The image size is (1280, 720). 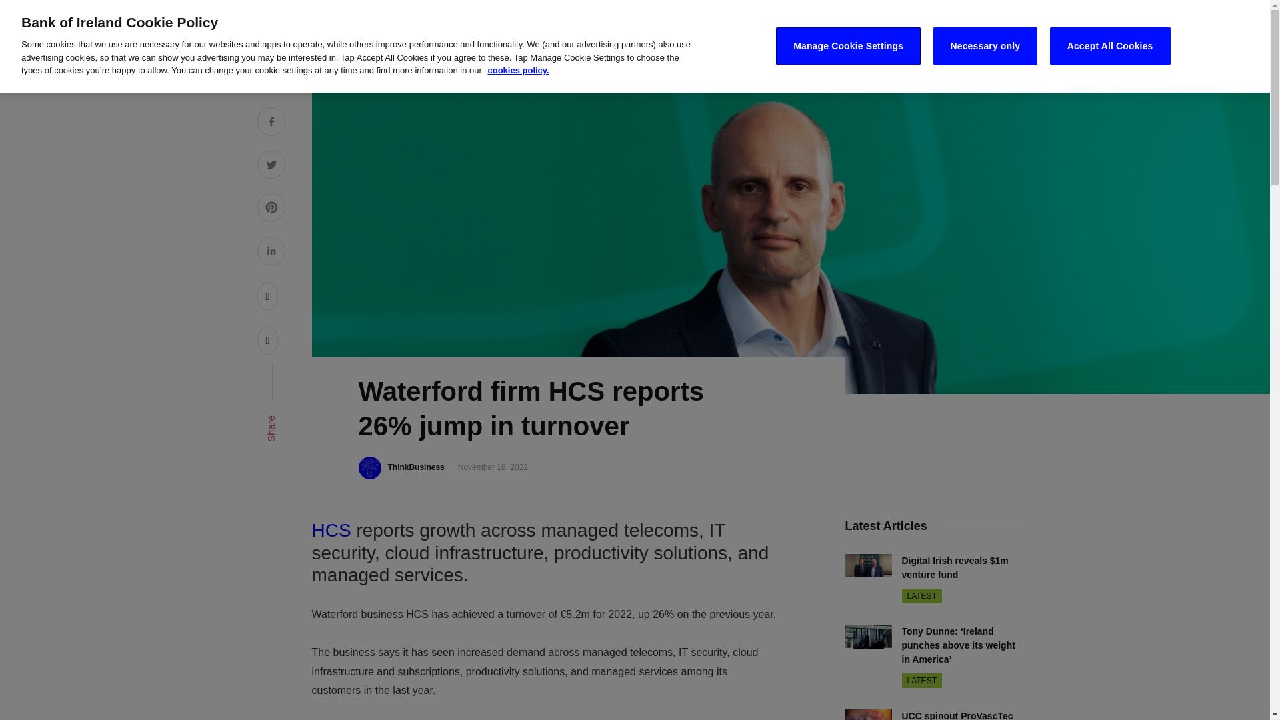 I want to click on Share on Twitter, so click(x=271, y=167).